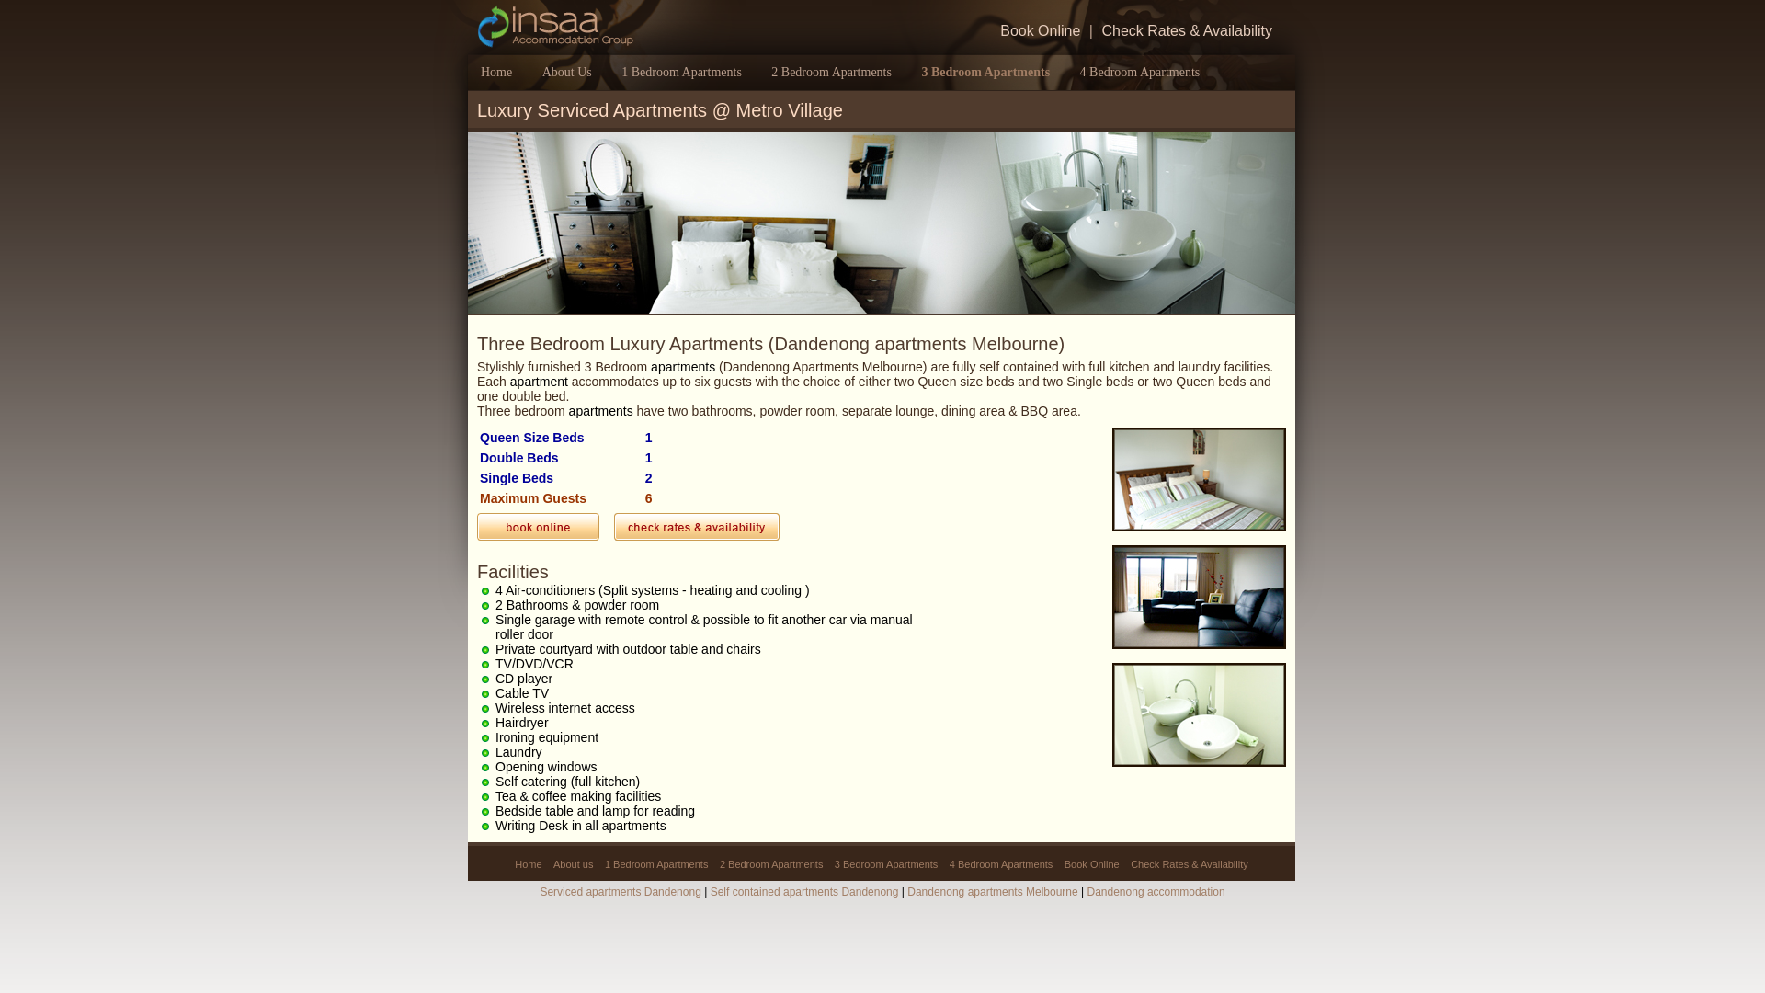  What do you see at coordinates (601, 411) in the screenshot?
I see `apartments` at bounding box center [601, 411].